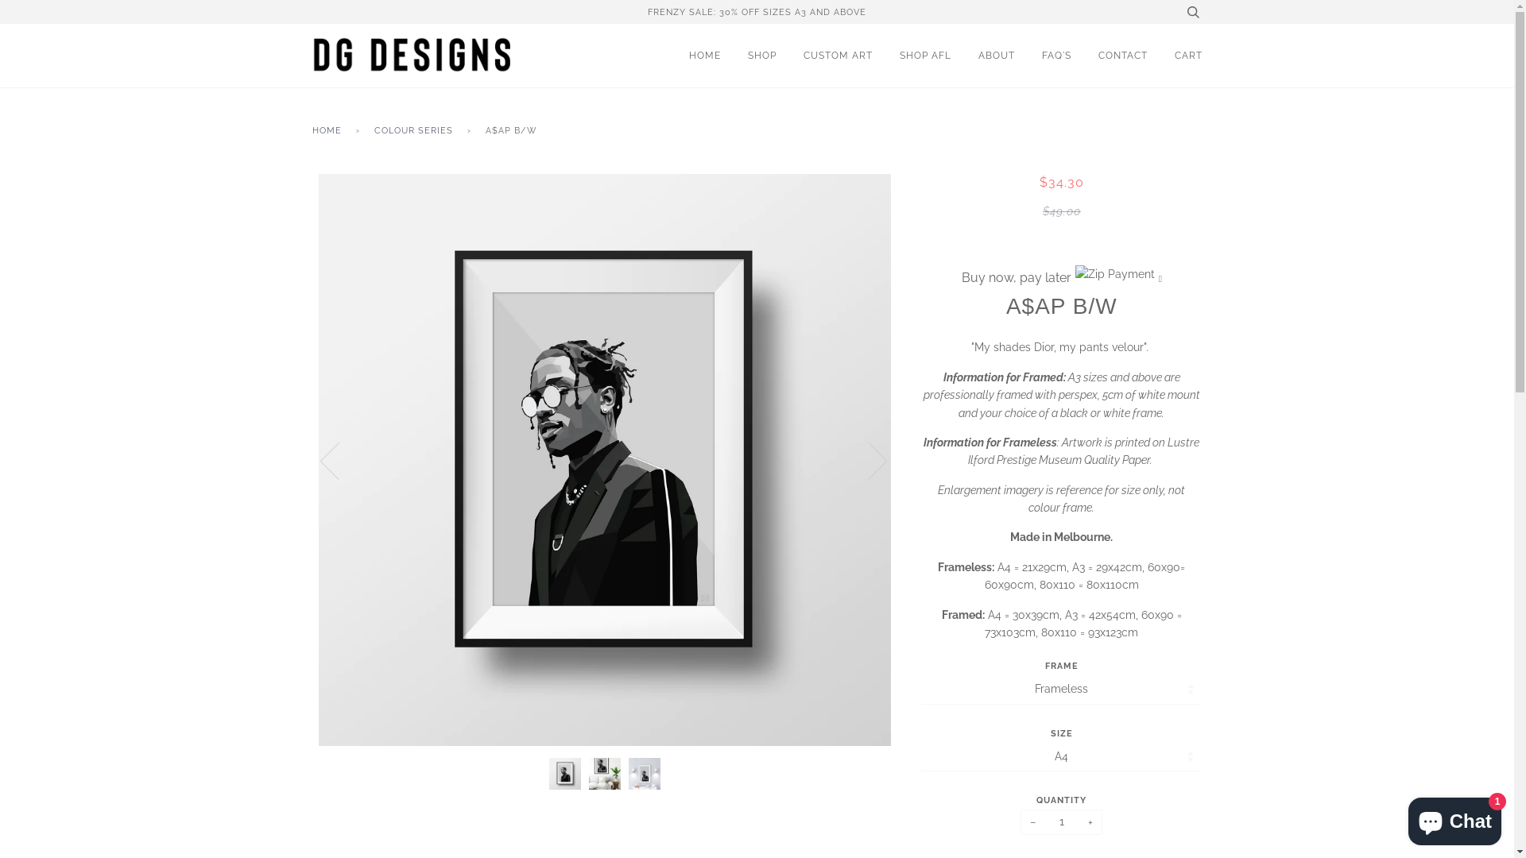 The width and height of the screenshot is (1526, 858). I want to click on +, so click(1090, 822).